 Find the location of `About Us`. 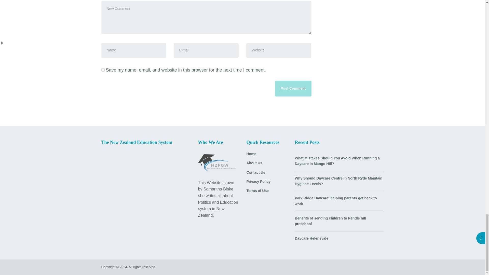

About Us is located at coordinates (267, 164).